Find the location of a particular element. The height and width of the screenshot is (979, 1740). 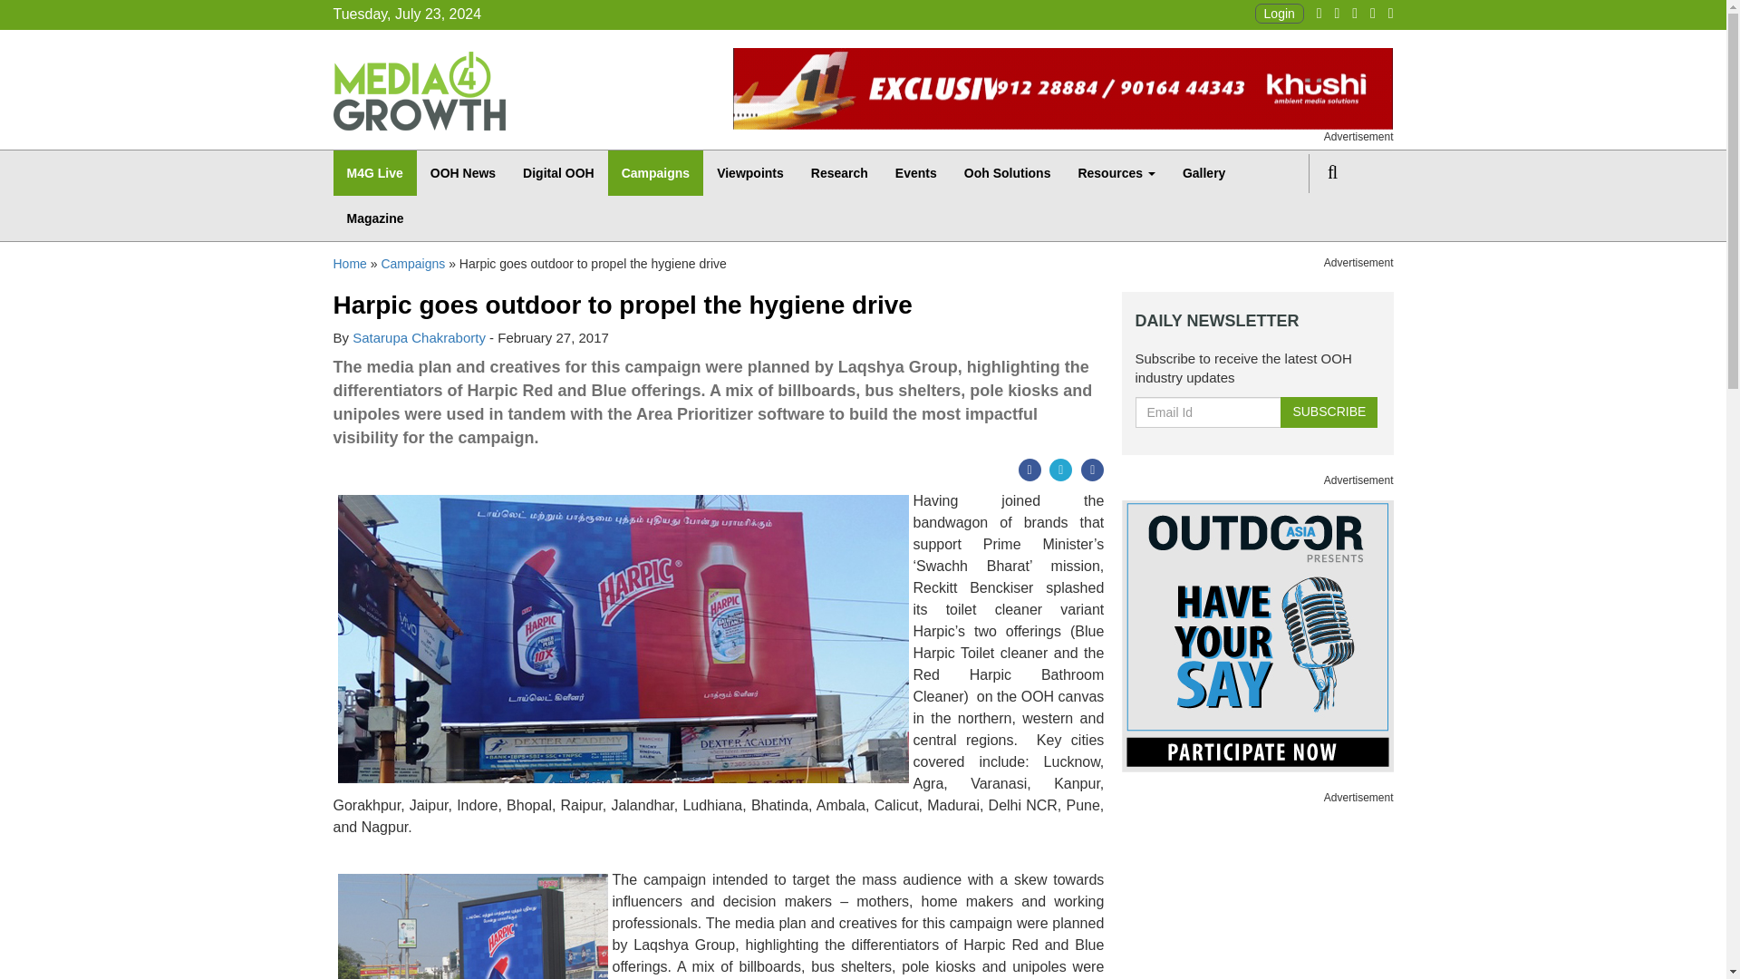

Campaigns is located at coordinates (654, 173).